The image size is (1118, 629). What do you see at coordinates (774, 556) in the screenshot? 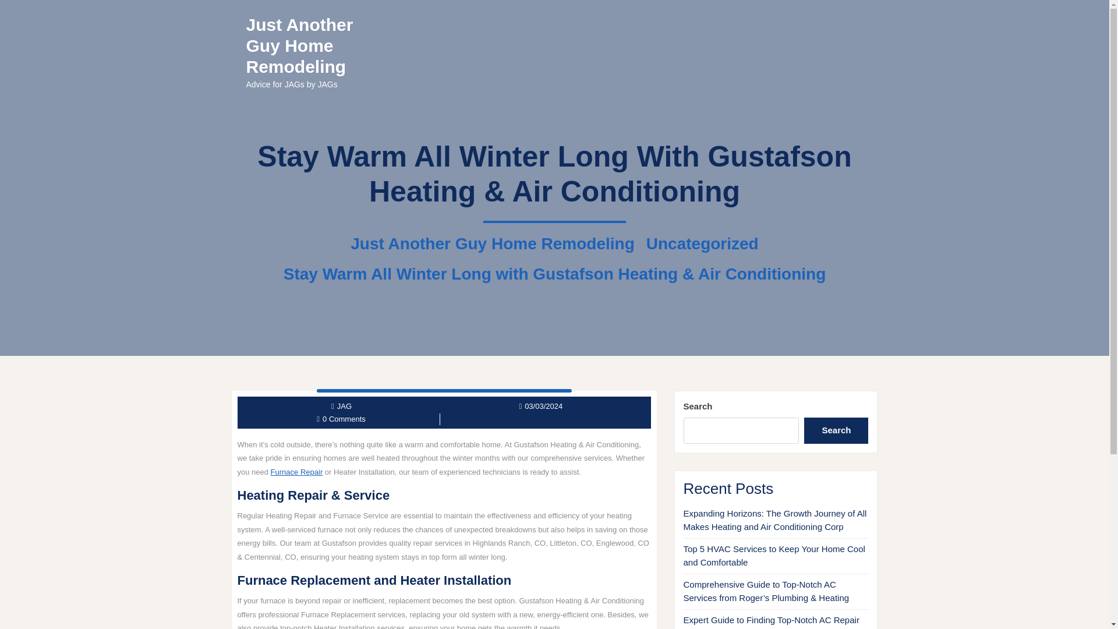
I see `Top 5 HVAC Services to Keep Your Home Cool and Comfortable` at bounding box center [774, 556].